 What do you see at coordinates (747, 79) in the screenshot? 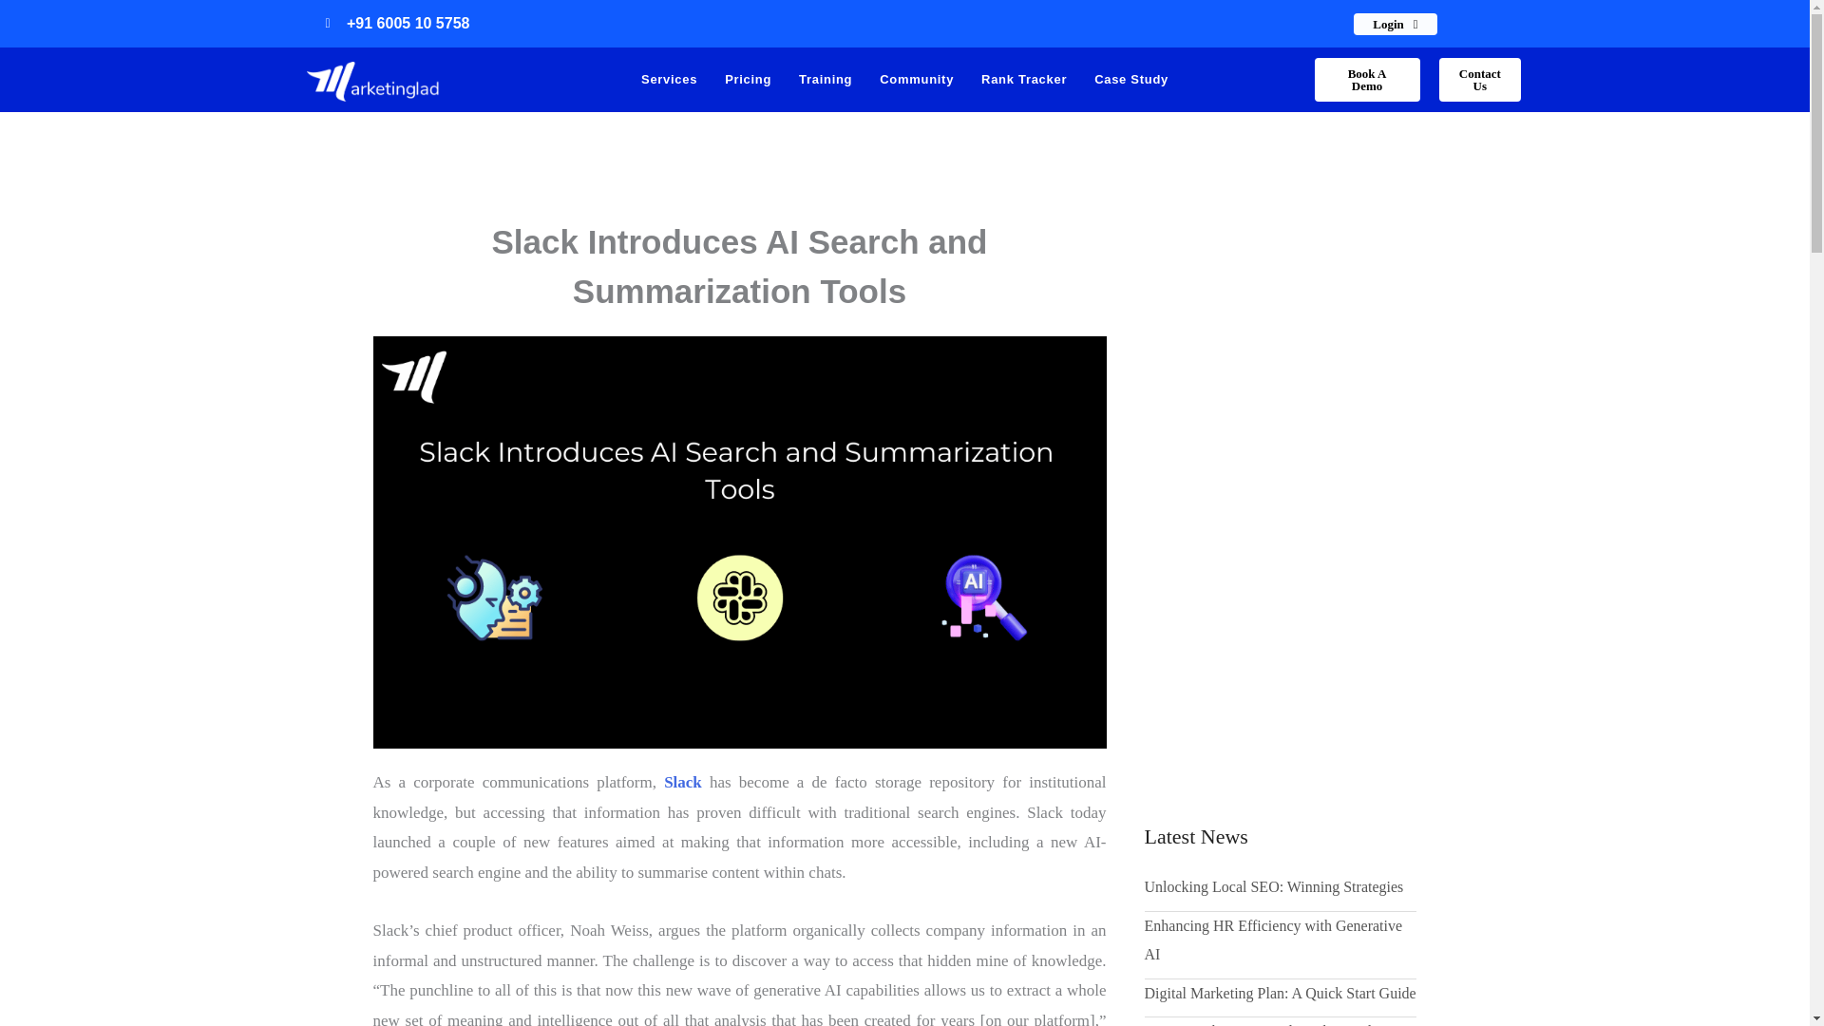
I see `Pricing` at bounding box center [747, 79].